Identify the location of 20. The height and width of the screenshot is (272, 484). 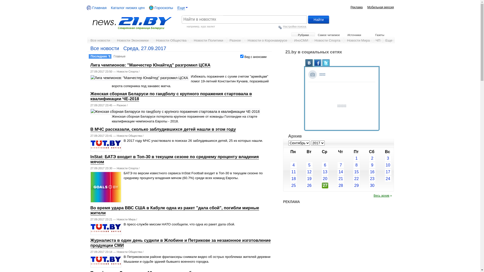
(321, 179).